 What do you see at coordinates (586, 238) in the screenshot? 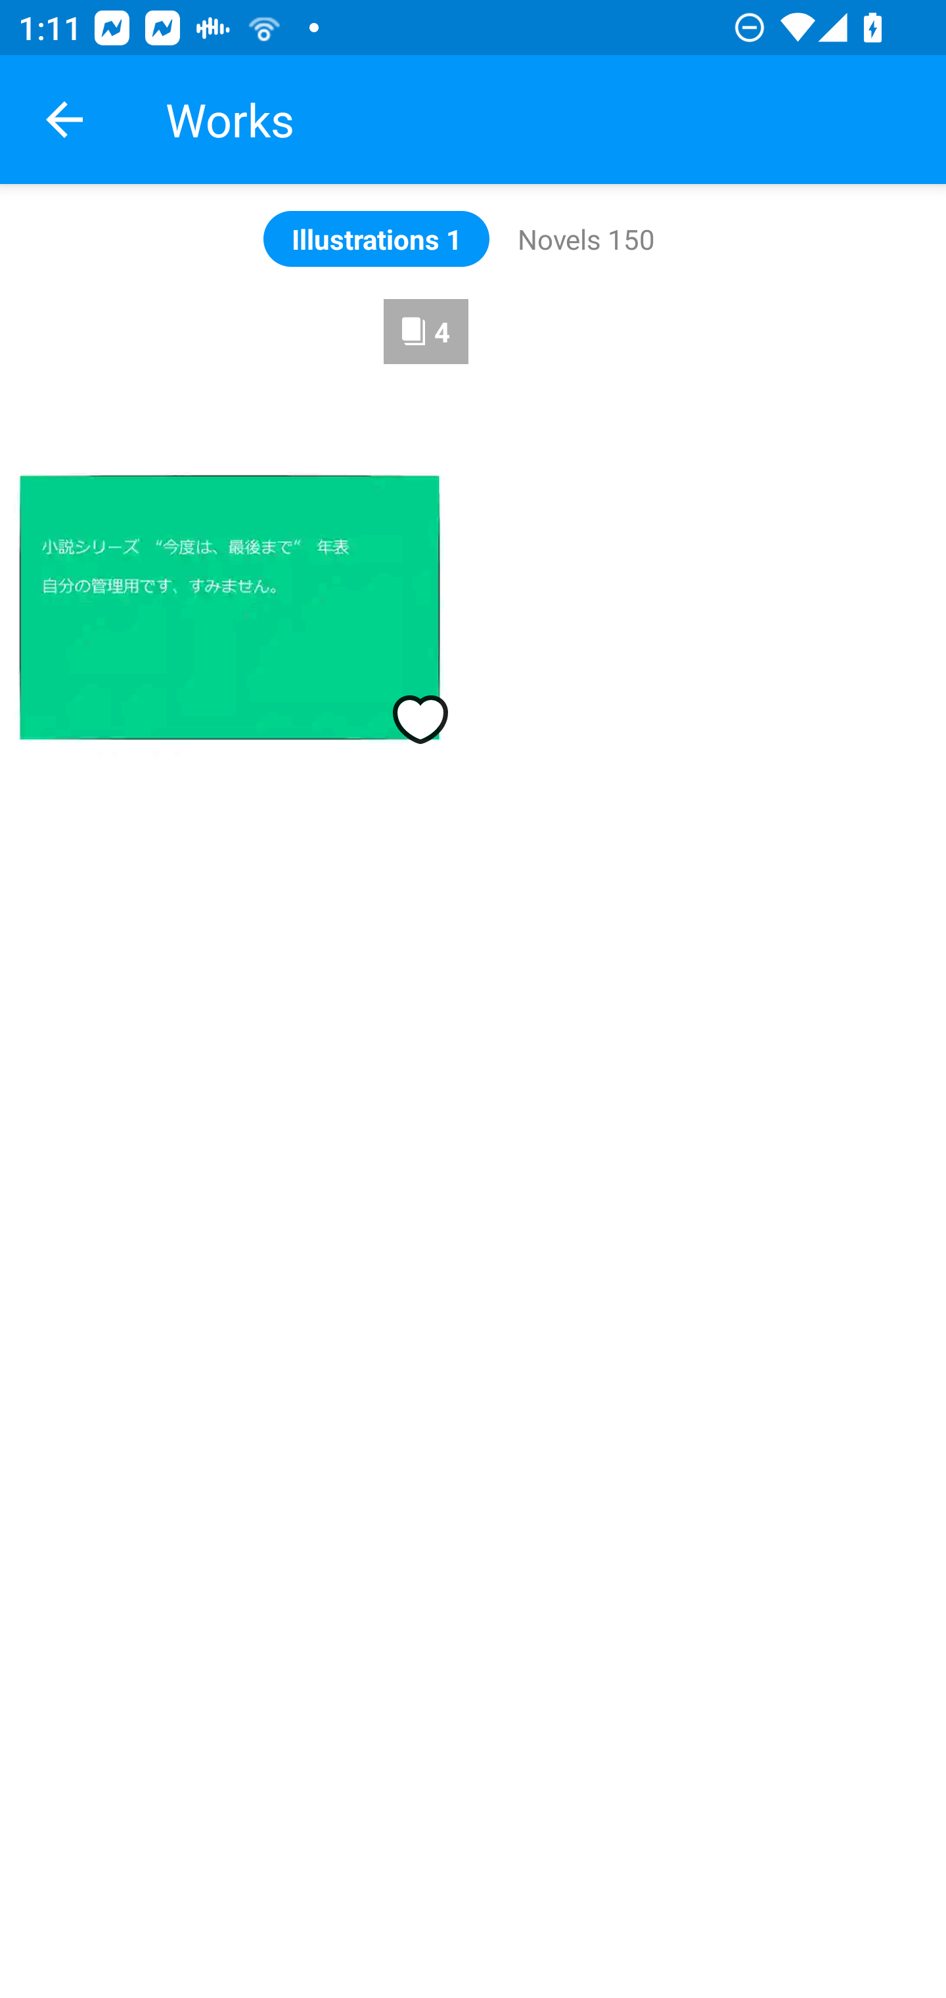
I see `Novels 150` at bounding box center [586, 238].